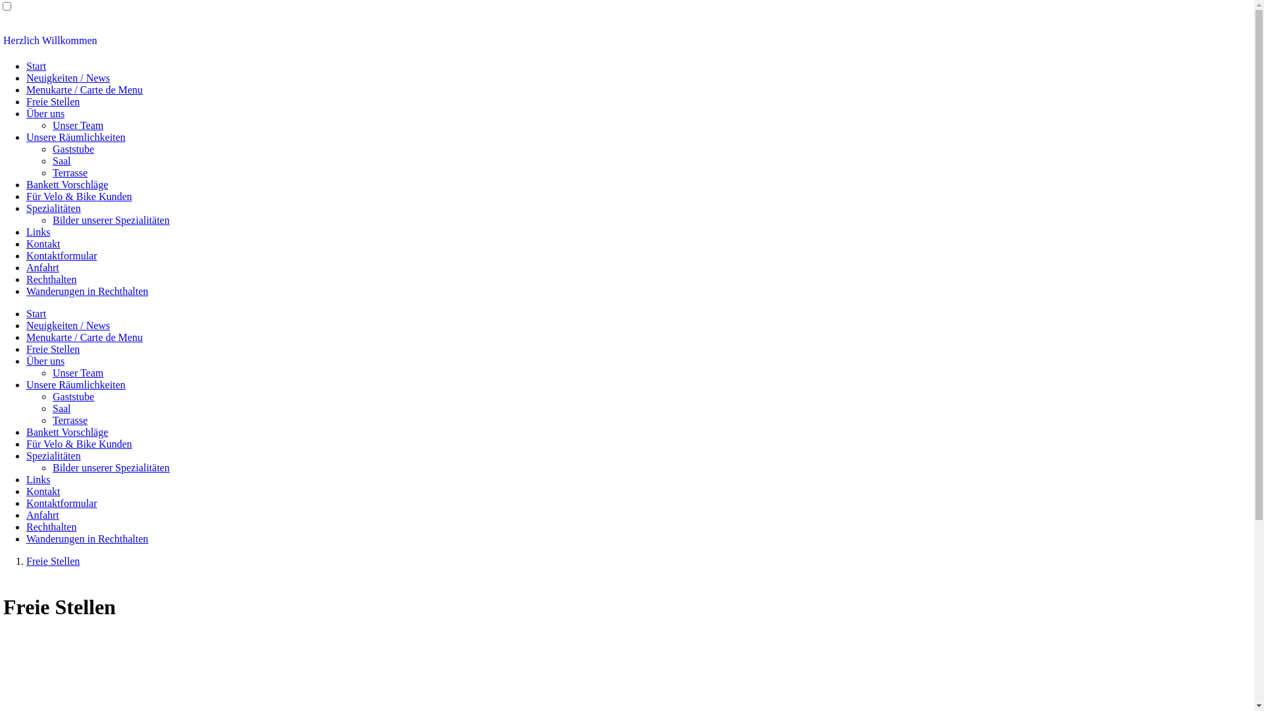  I want to click on Terrasse, so click(70, 420).